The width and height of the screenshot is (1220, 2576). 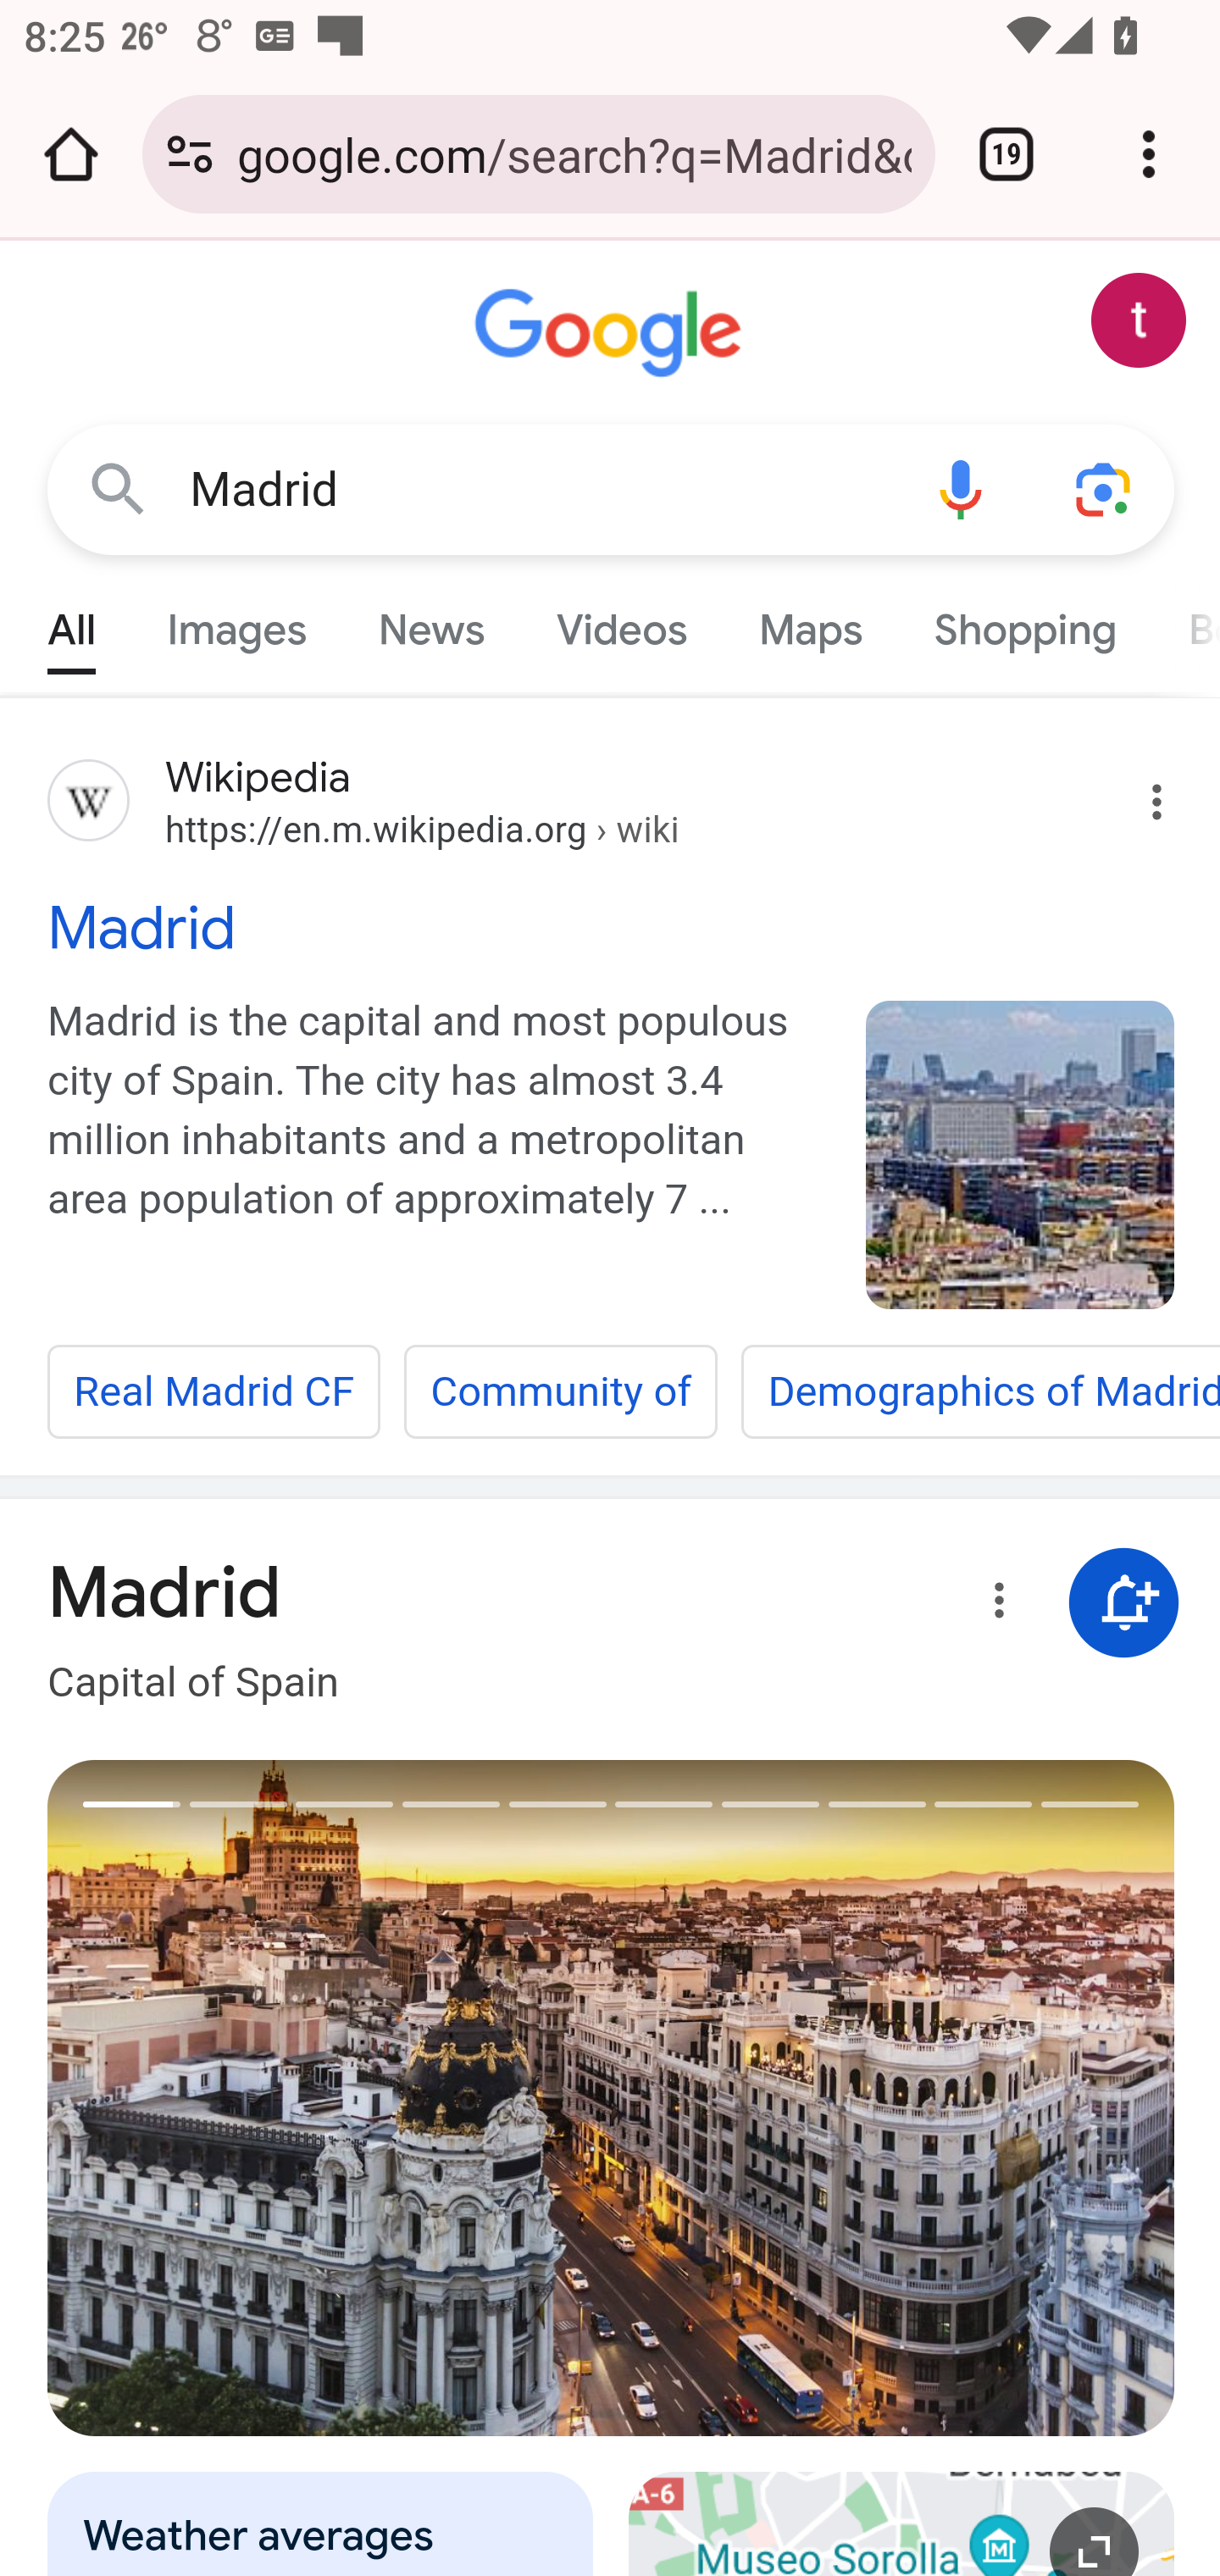 What do you see at coordinates (561, 1391) in the screenshot?
I see `Community of` at bounding box center [561, 1391].